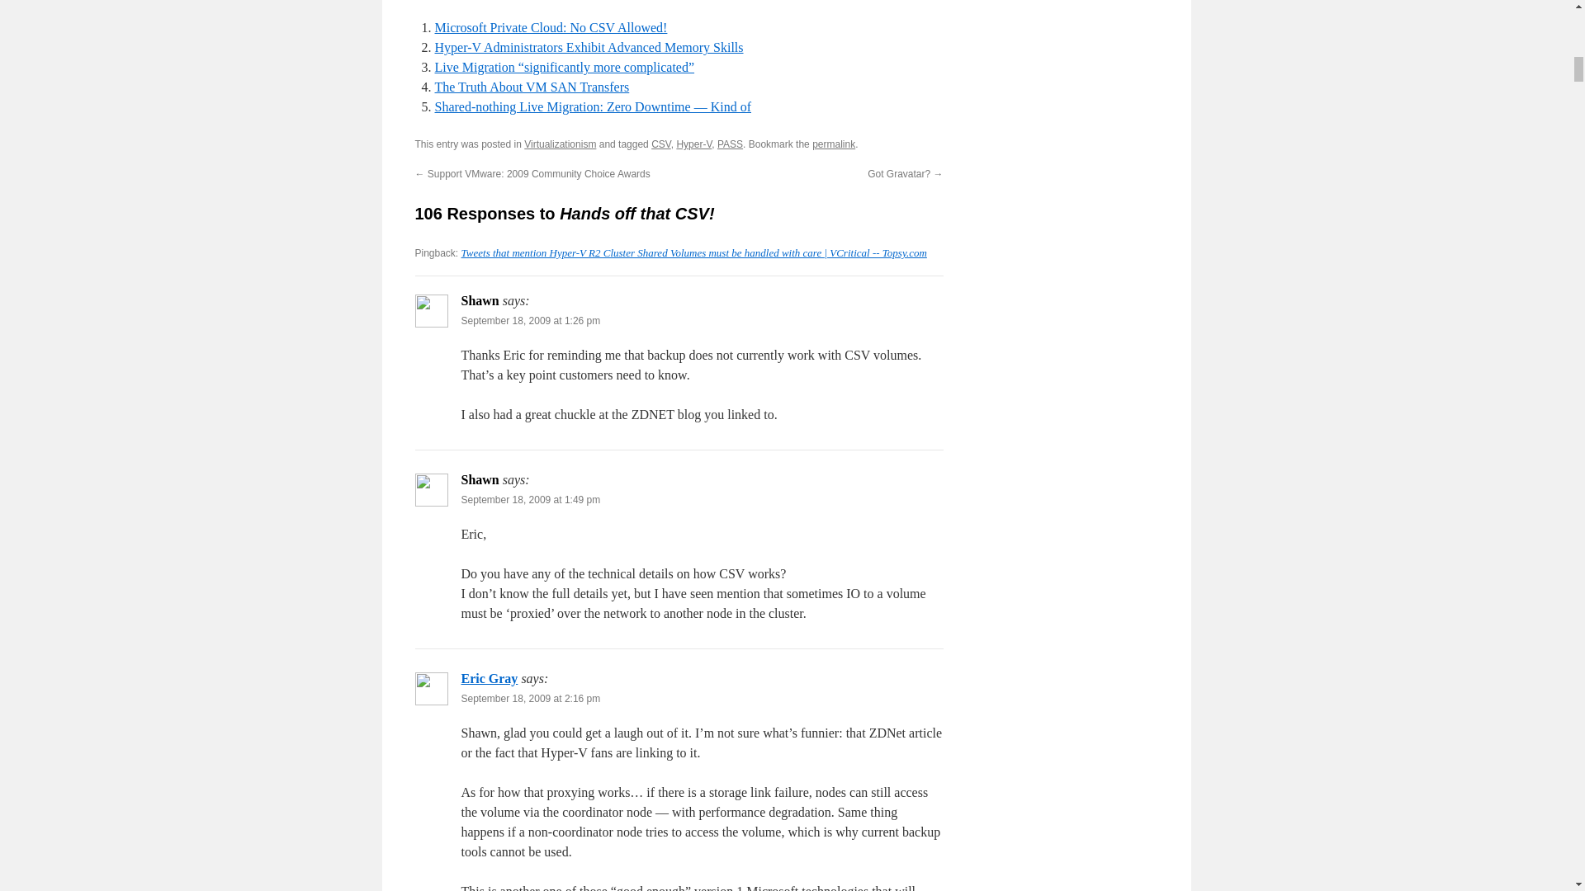 Image resolution: width=1585 pixels, height=891 pixels. What do you see at coordinates (730, 144) in the screenshot?
I see `PASS` at bounding box center [730, 144].